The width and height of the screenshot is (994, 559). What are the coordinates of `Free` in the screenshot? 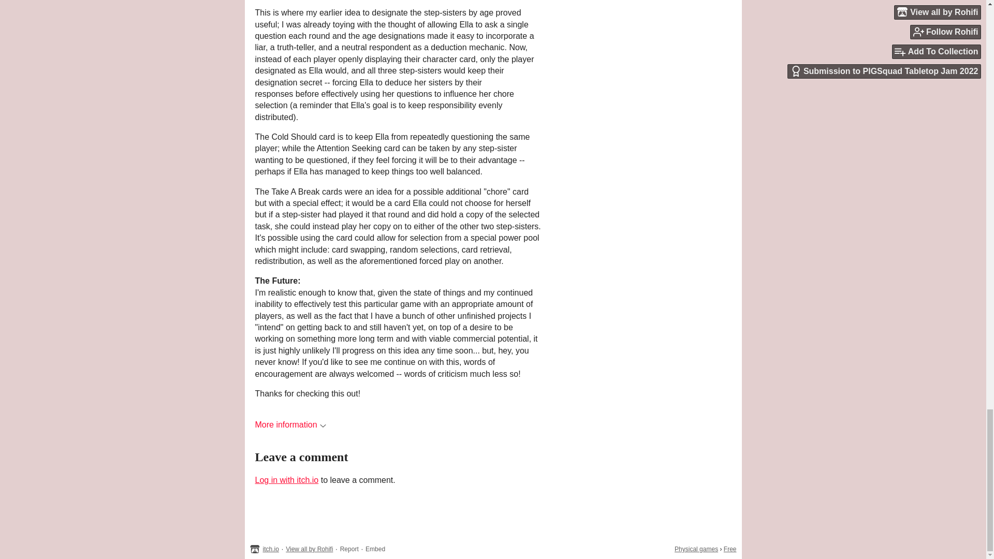 It's located at (730, 549).